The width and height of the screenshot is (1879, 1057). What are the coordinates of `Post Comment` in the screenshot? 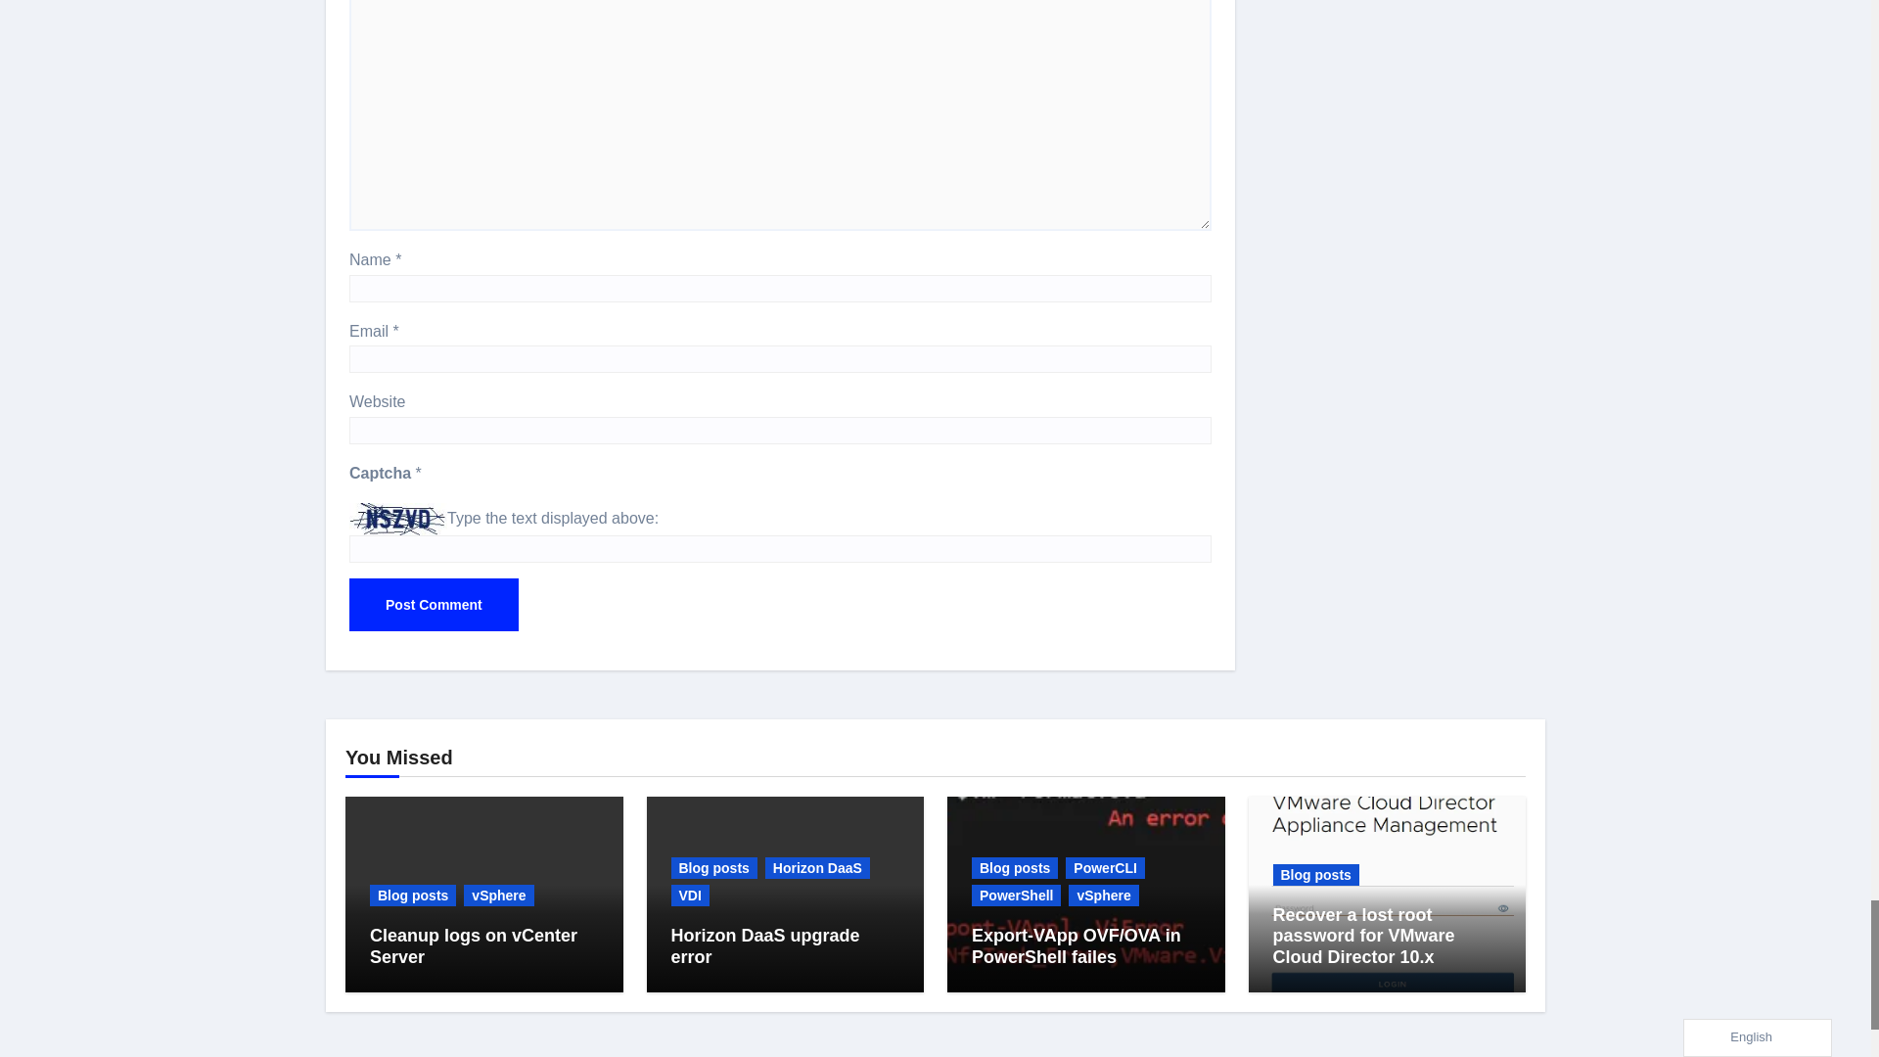 It's located at (434, 604).